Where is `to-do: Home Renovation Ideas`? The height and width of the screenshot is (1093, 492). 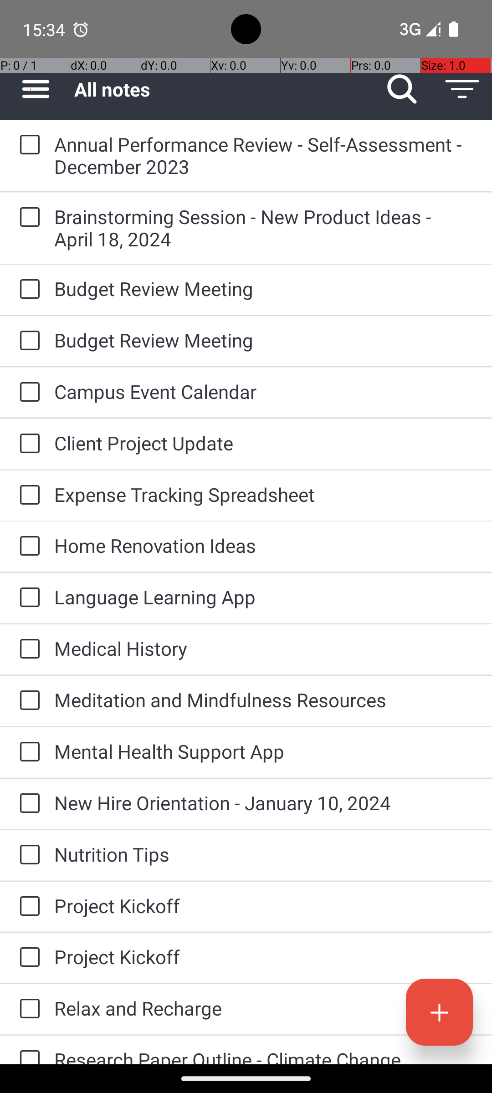
to-do: Home Renovation Ideas is located at coordinates (27, 546).